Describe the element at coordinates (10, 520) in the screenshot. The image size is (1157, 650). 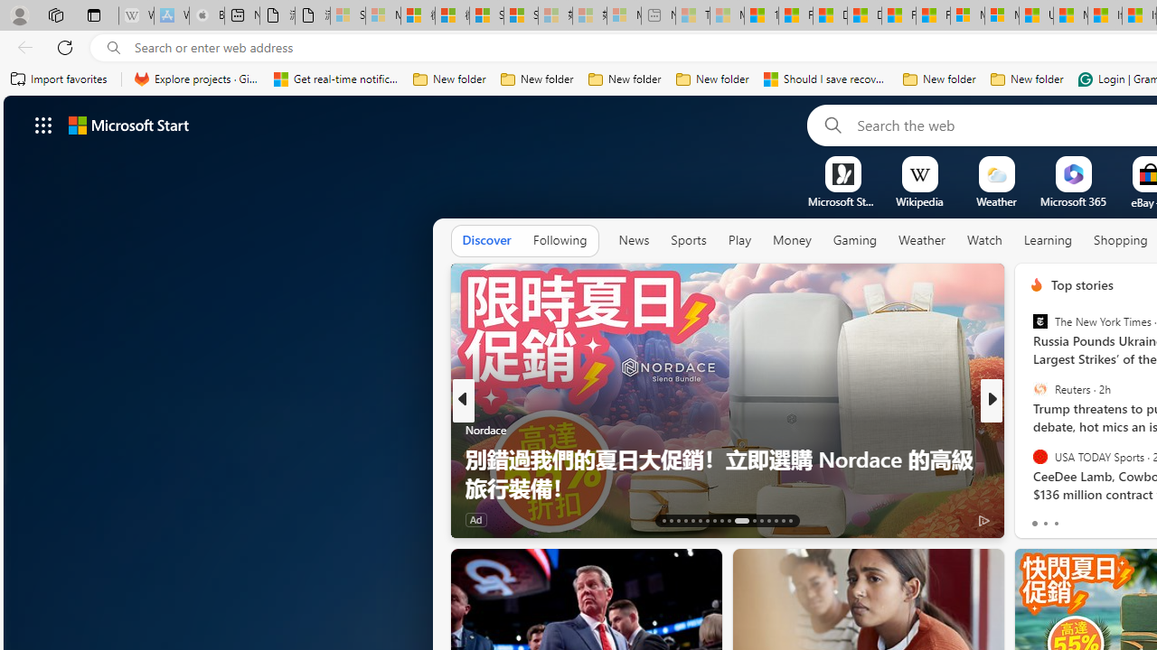
I see `View comments 14 Comment` at that location.